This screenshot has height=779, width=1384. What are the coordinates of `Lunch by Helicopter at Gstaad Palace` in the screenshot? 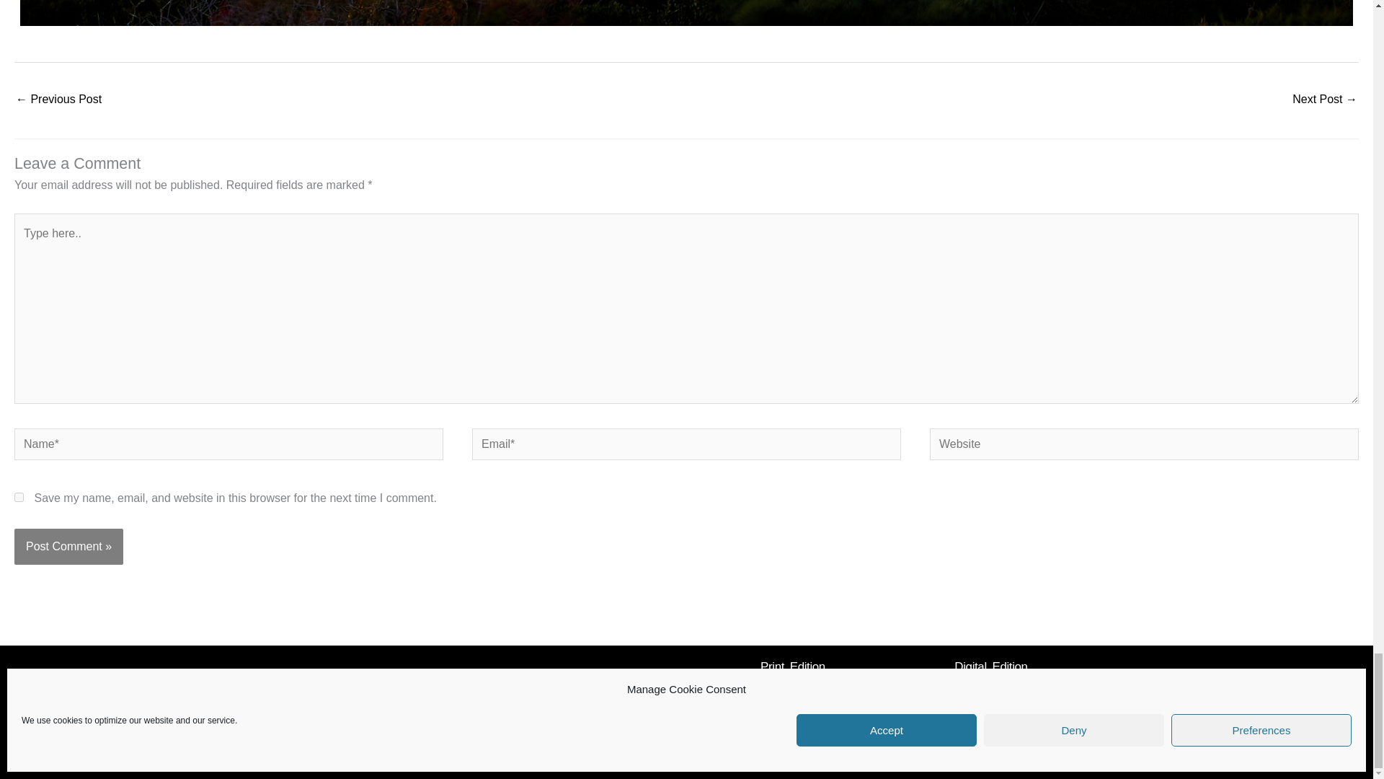 It's located at (58, 100).